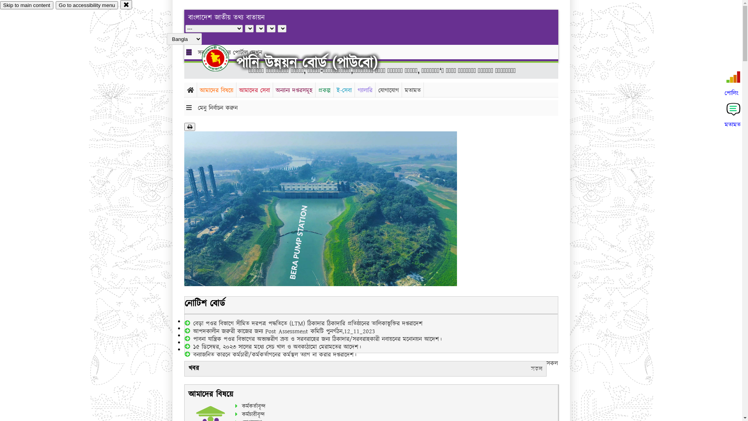 This screenshot has height=421, width=748. I want to click on close, so click(126, 5).